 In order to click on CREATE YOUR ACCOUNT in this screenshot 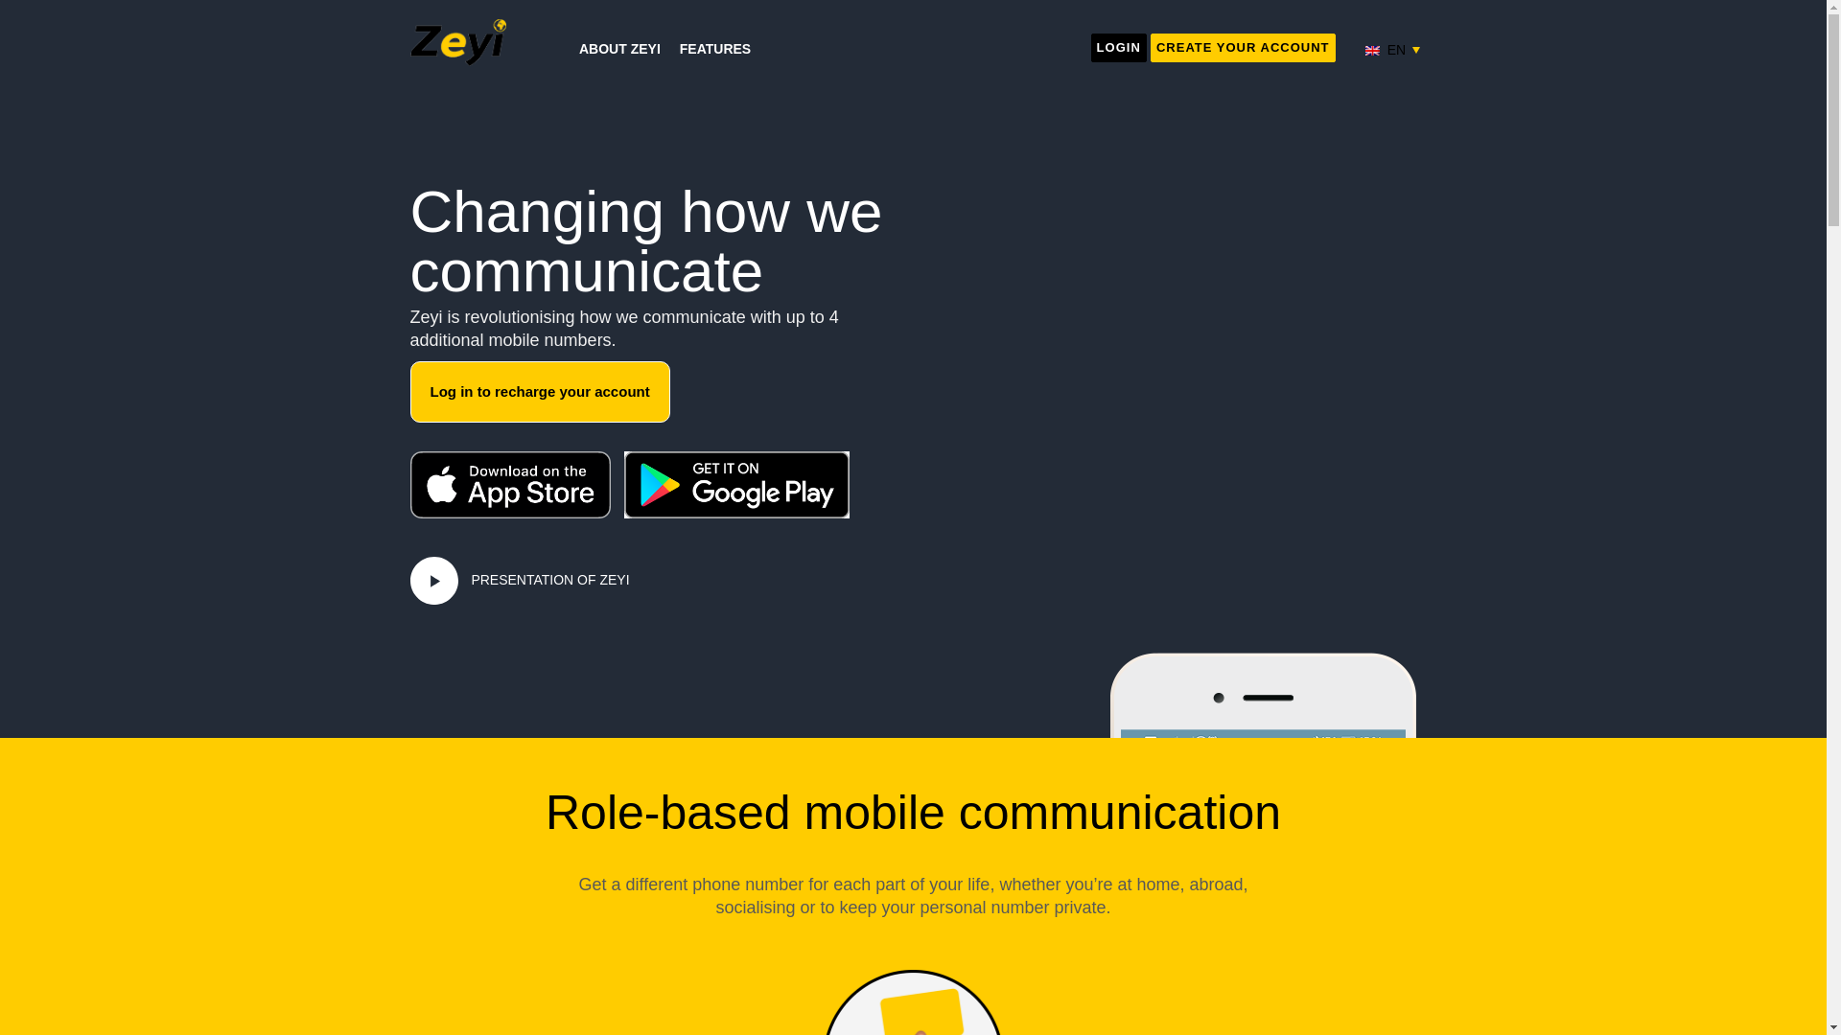, I will do `click(1243, 47)`.